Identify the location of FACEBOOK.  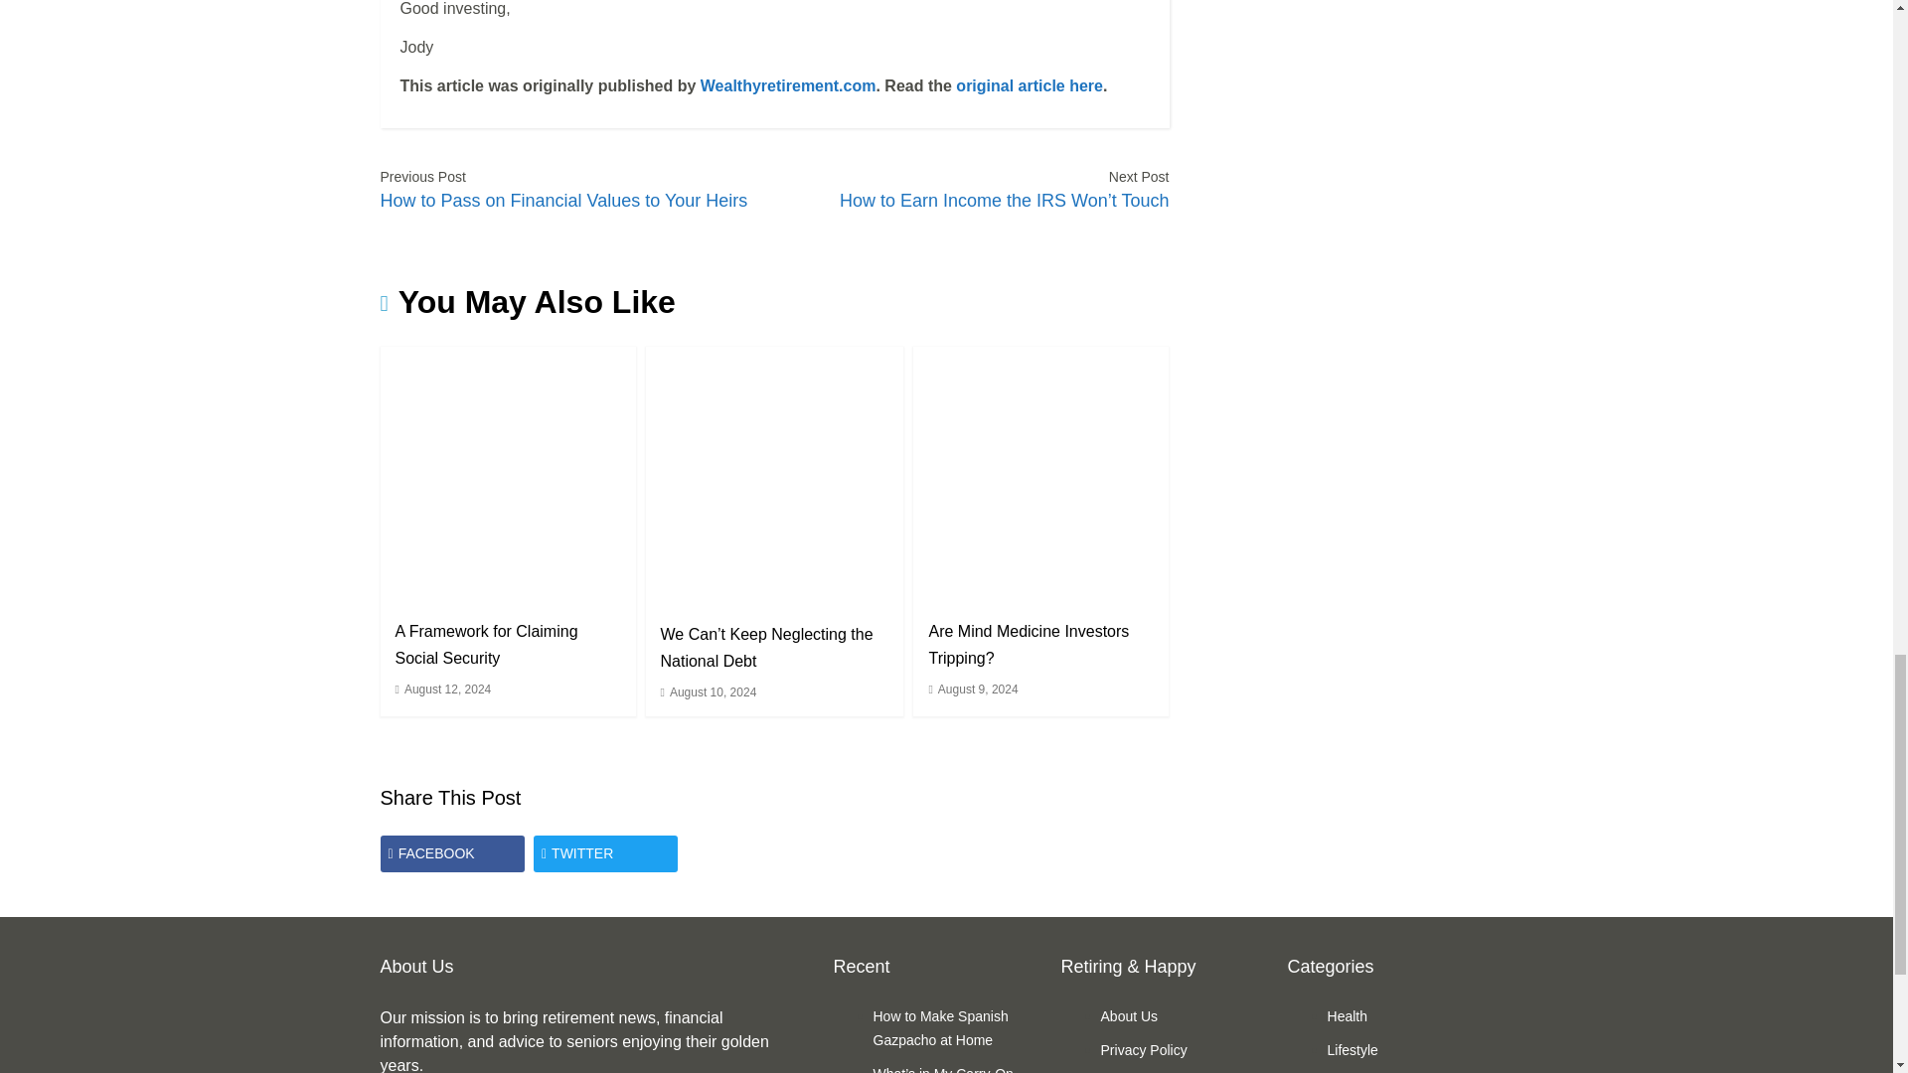
(451, 854).